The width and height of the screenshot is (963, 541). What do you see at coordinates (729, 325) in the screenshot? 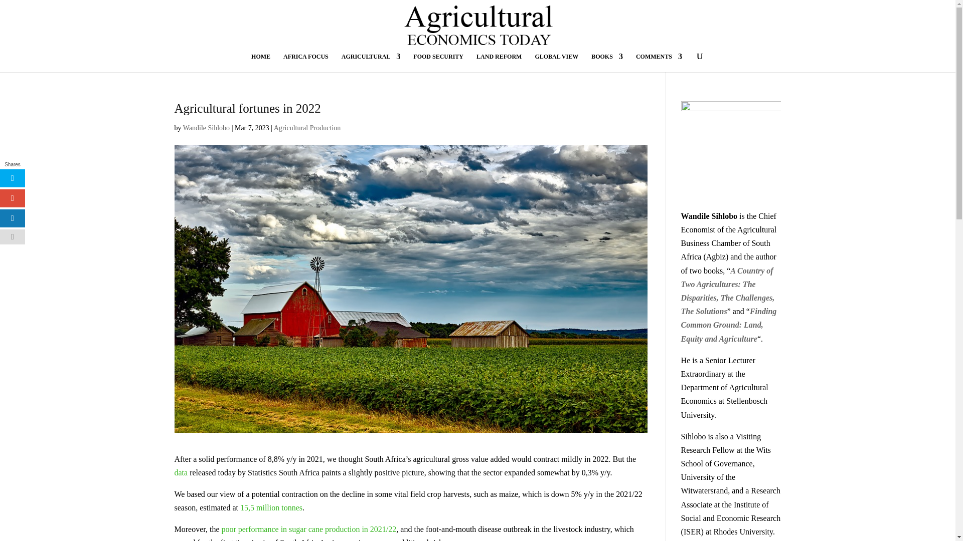
I see `Finding Common Ground: Land, Equity and Agriculture` at bounding box center [729, 325].